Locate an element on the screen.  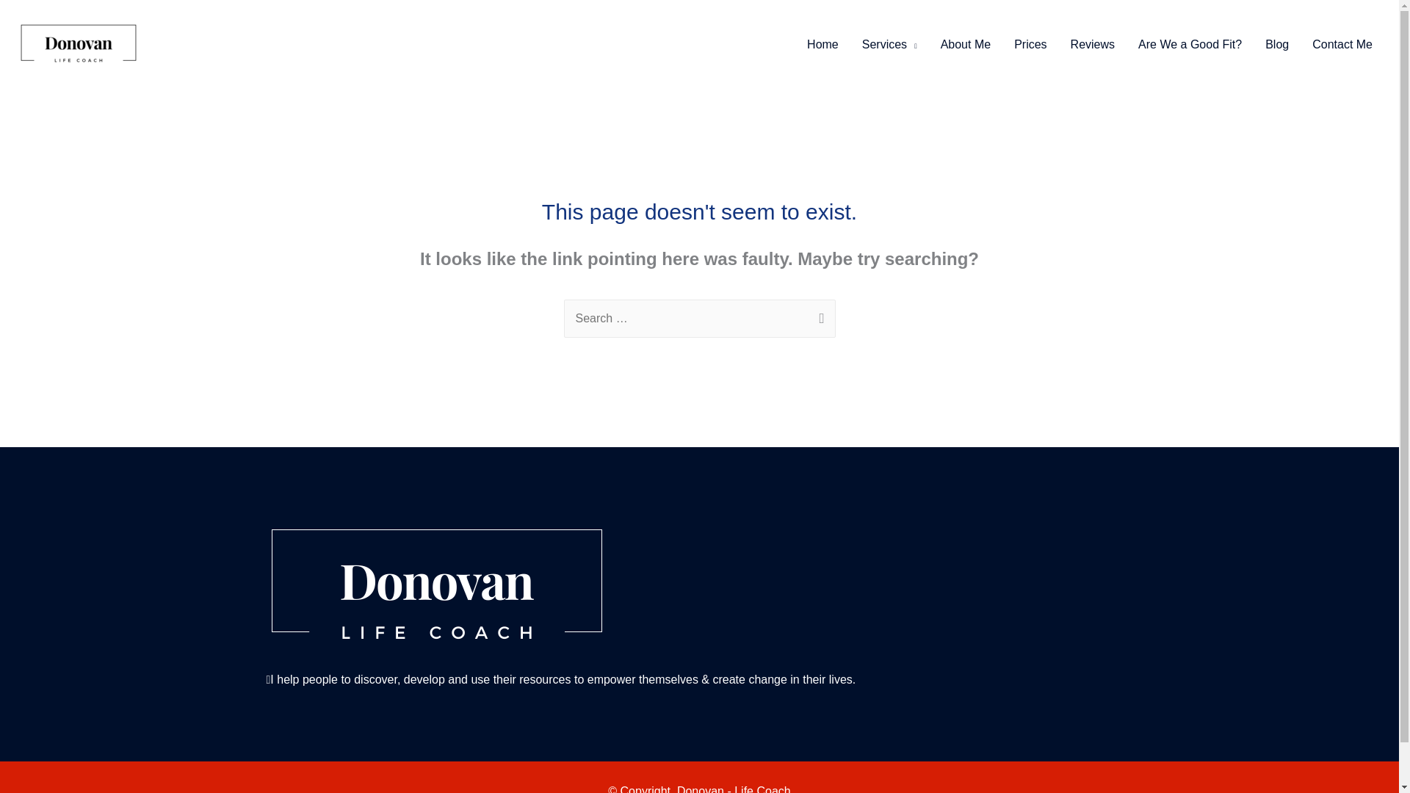
Home is located at coordinates (822, 44).